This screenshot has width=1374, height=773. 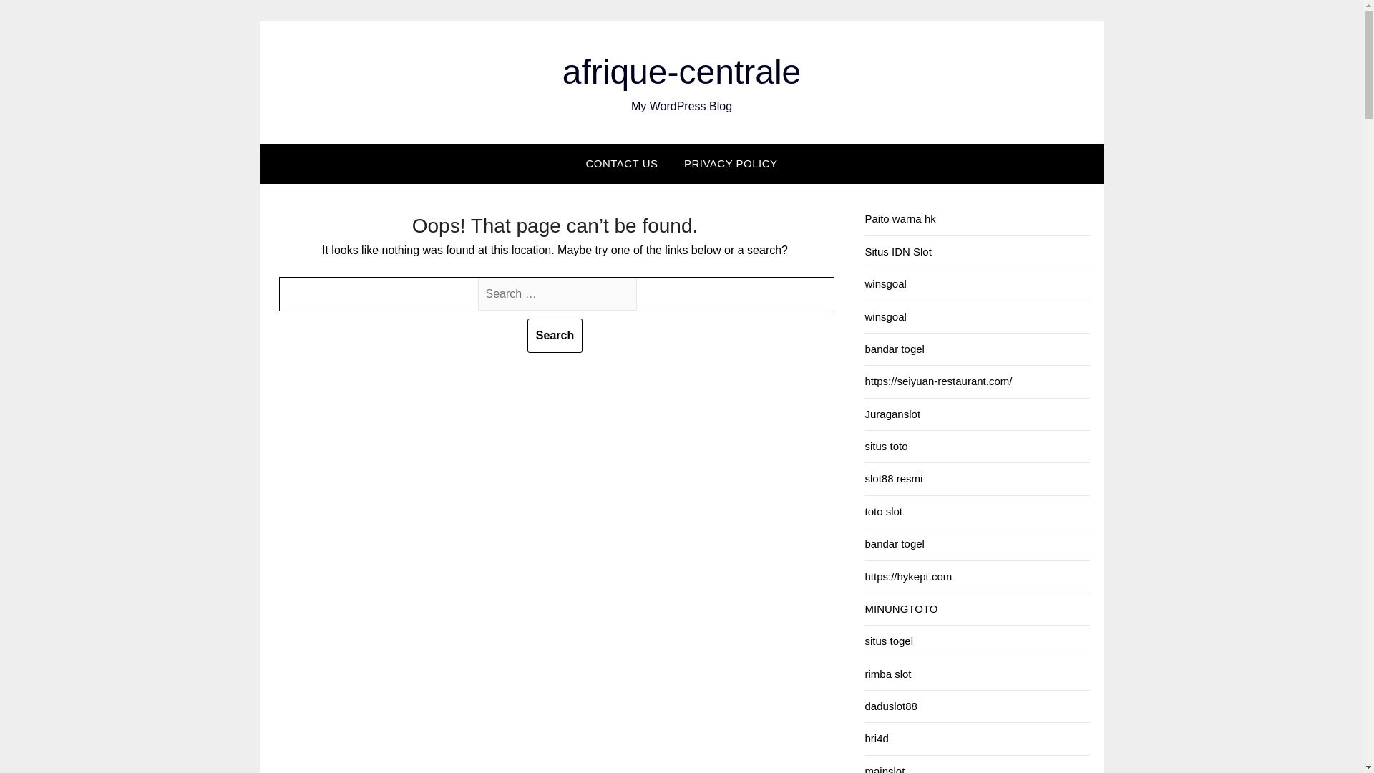 I want to click on afrique-centrale, so click(x=681, y=72).